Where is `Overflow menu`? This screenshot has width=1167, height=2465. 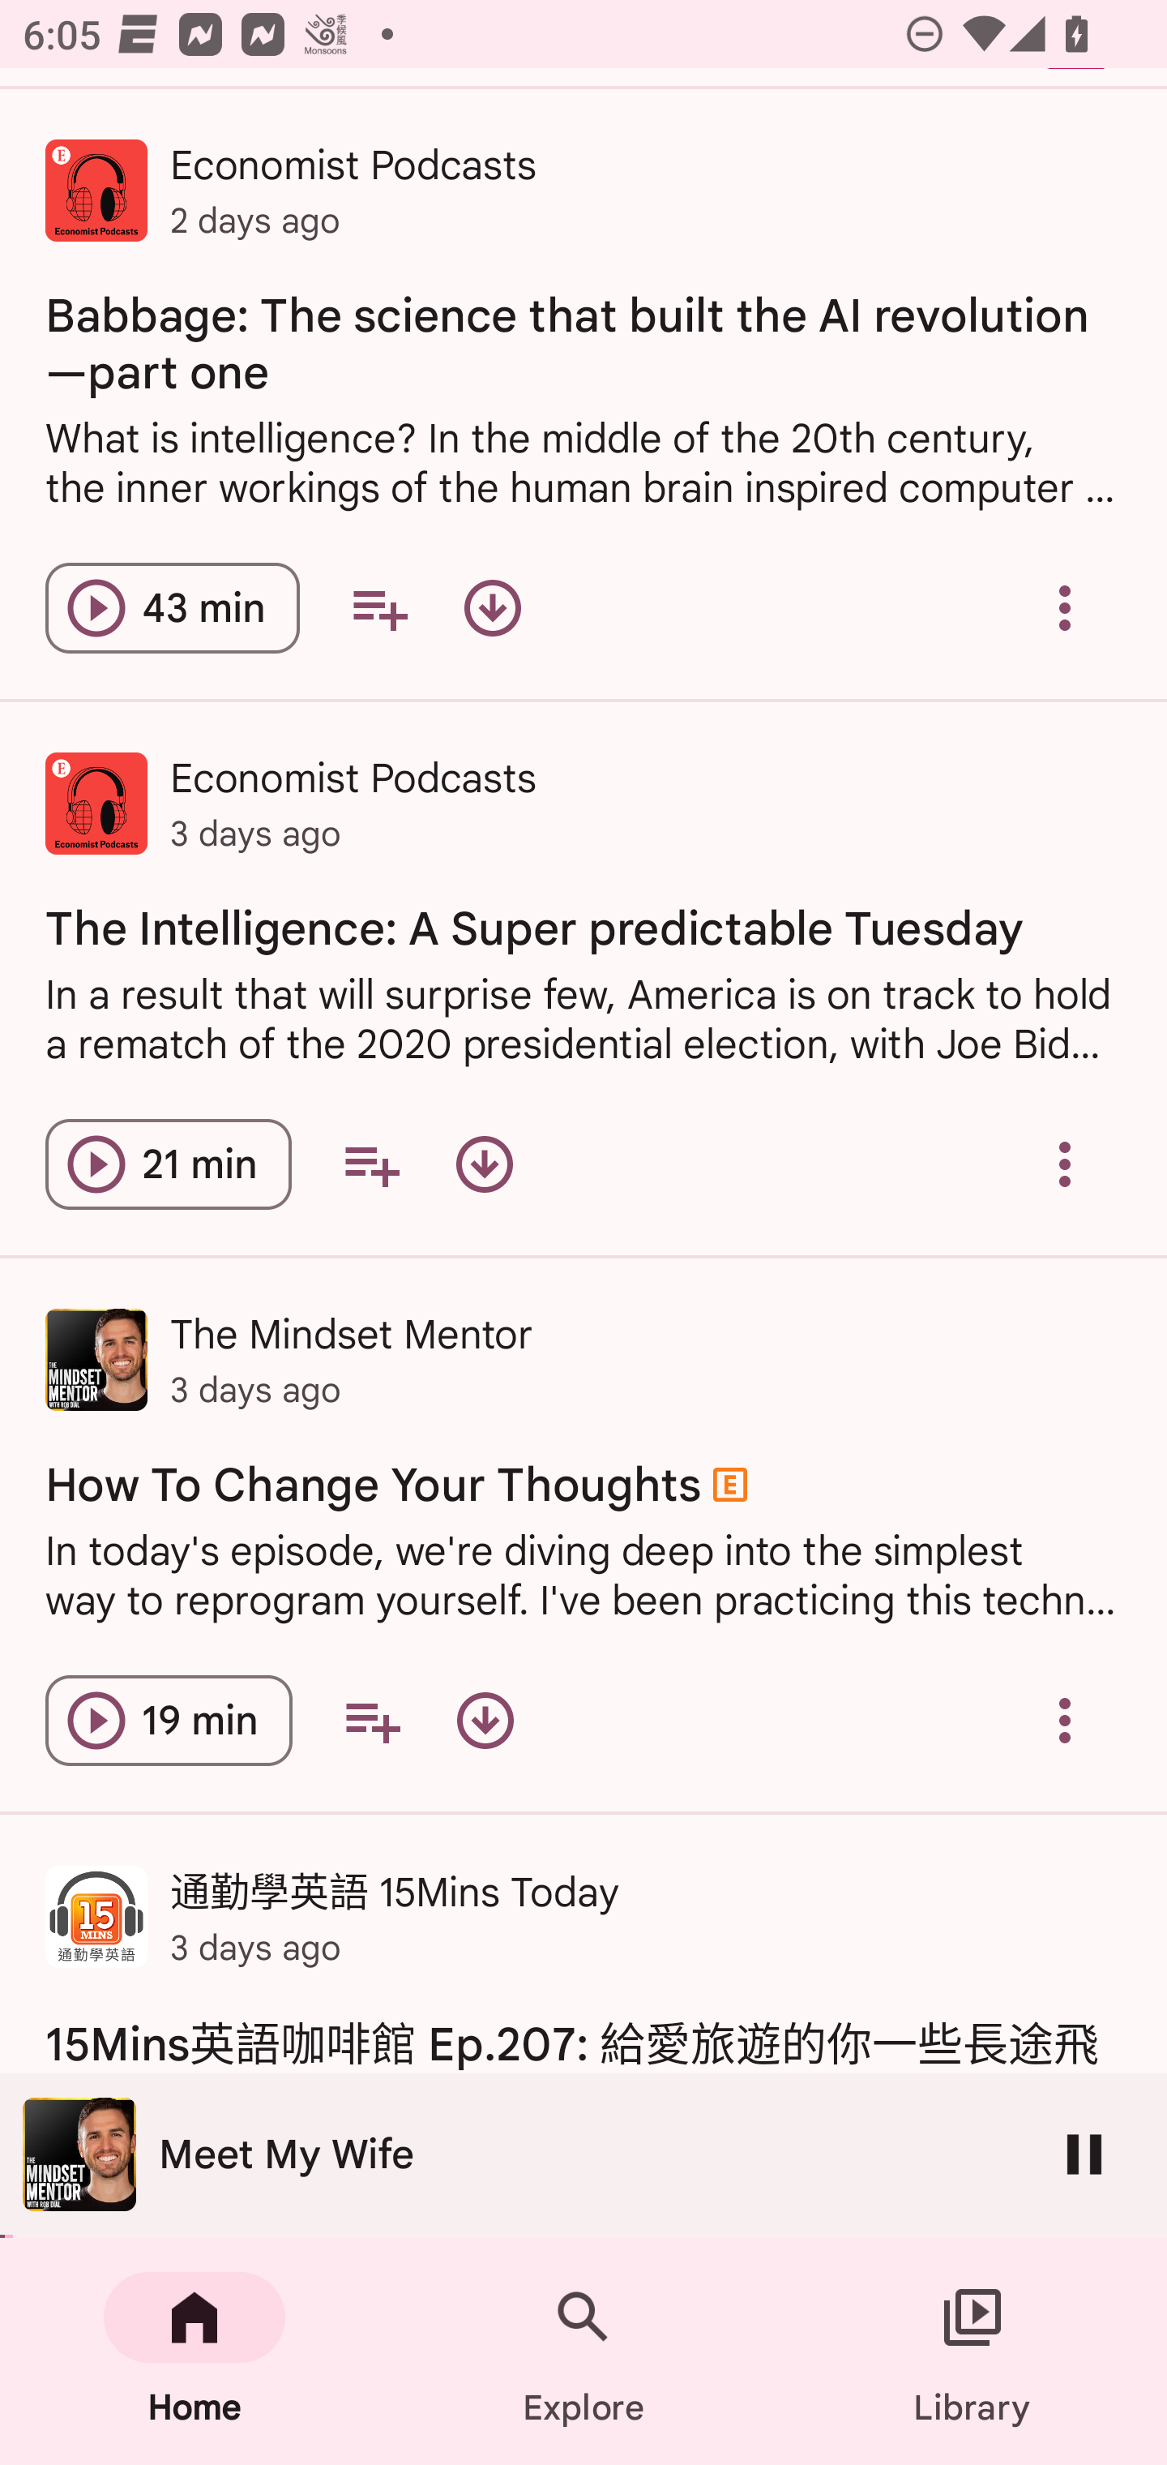
Overflow menu is located at coordinates (1065, 607).